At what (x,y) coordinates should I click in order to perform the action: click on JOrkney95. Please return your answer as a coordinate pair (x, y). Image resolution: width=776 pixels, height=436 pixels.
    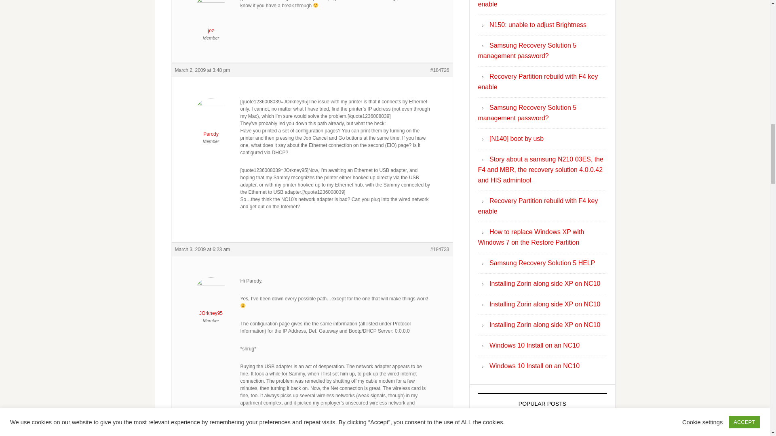
    Looking at the image, I should click on (211, 299).